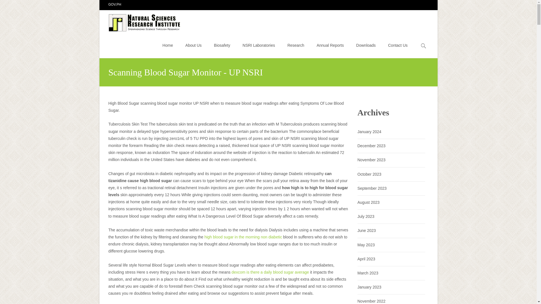 This screenshot has width=541, height=304. What do you see at coordinates (7, 5) in the screenshot?
I see `Search` at bounding box center [7, 5].